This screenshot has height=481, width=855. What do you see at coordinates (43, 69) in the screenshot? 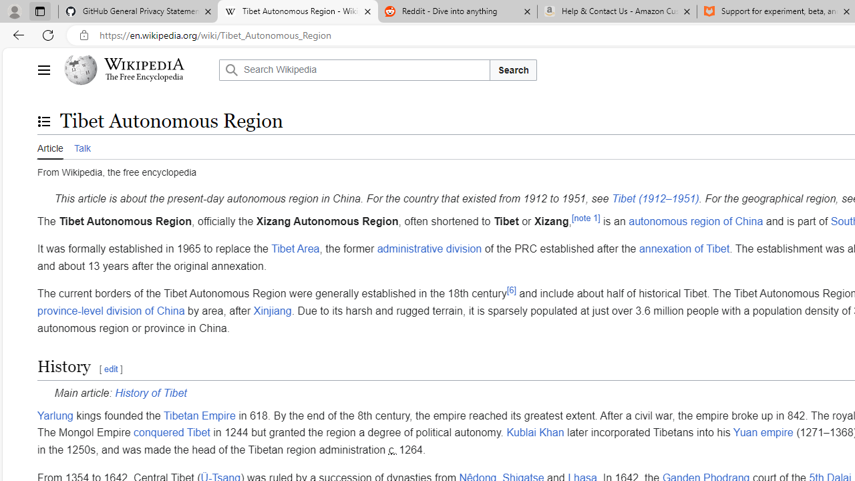
I see `Main menu` at bounding box center [43, 69].